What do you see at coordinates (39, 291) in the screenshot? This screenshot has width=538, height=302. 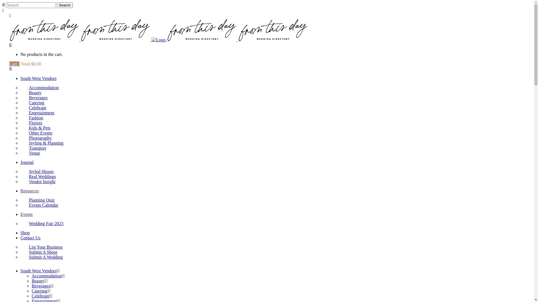 I see `Catering` at bounding box center [39, 291].